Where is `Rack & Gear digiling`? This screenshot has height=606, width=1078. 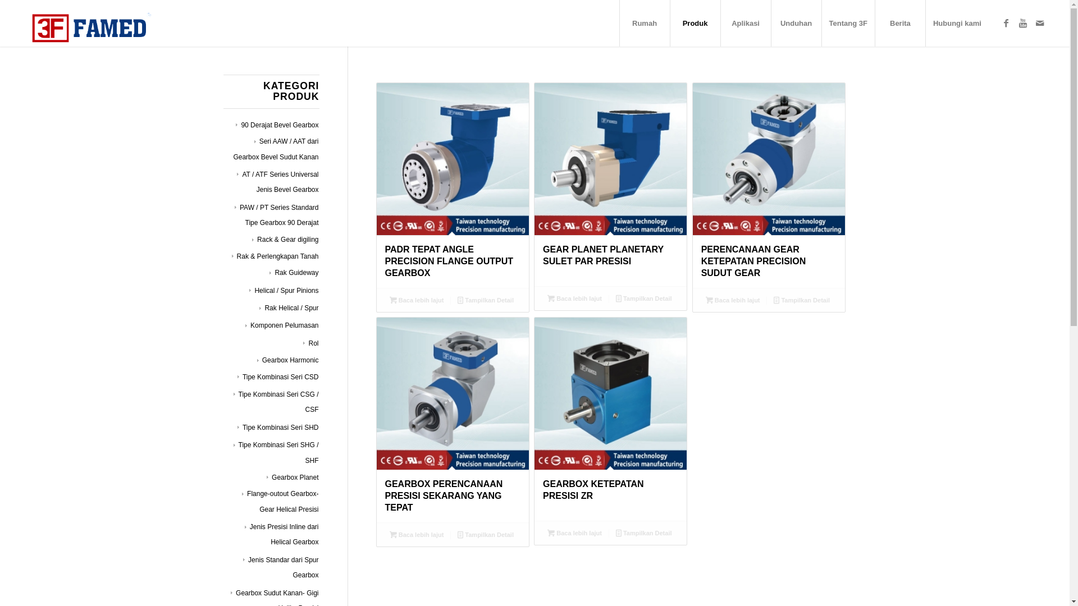
Rack & Gear digiling is located at coordinates (285, 240).